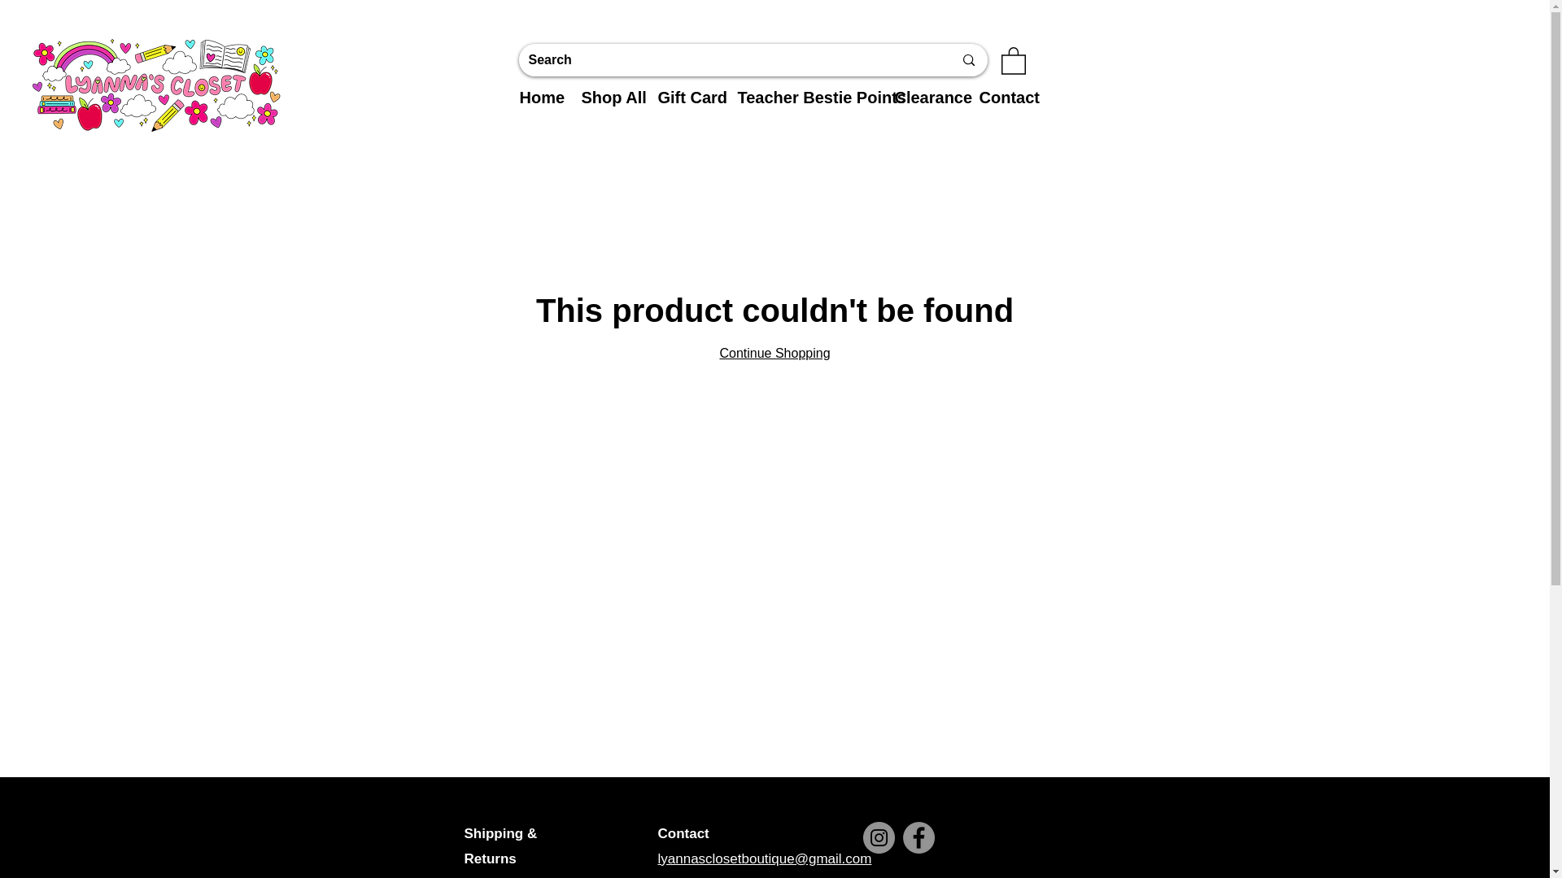 This screenshot has height=878, width=1562. Describe the element at coordinates (686, 98) in the screenshot. I see `Gift Card` at that location.